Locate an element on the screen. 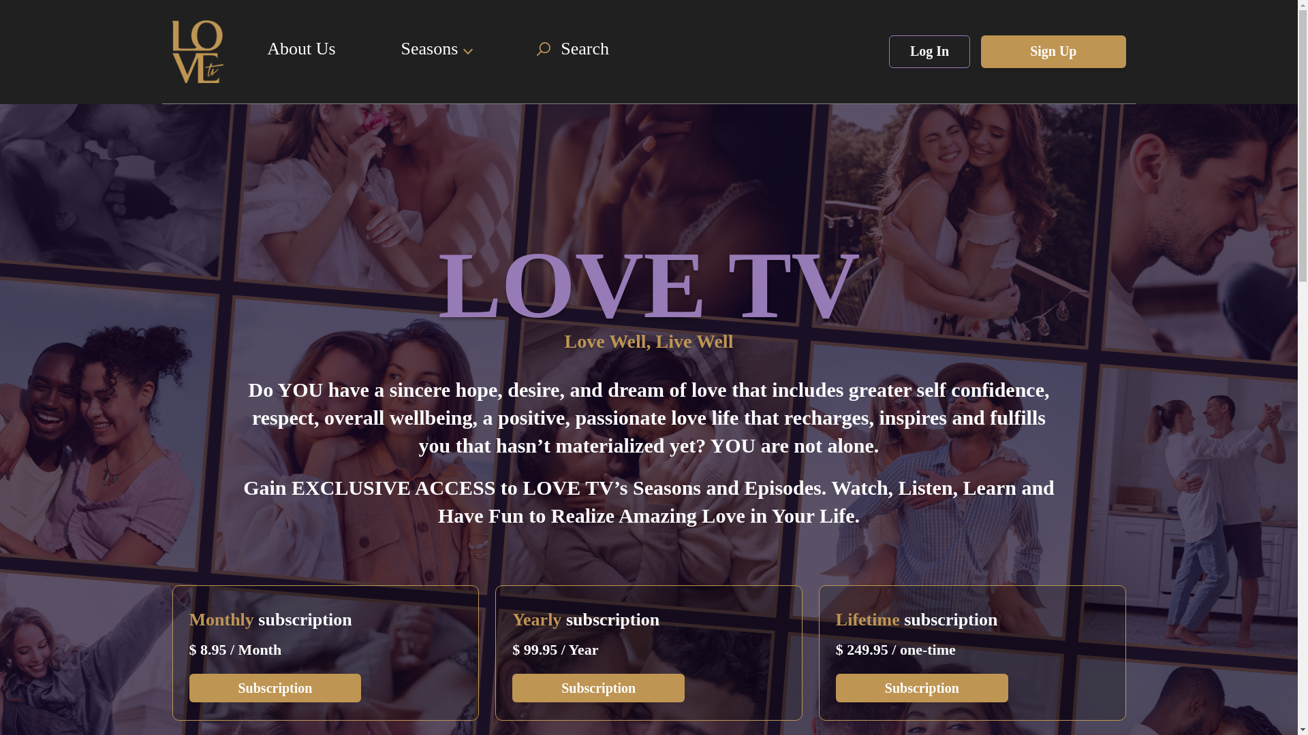 This screenshot has height=735, width=1308. Sign Up is located at coordinates (1053, 52).